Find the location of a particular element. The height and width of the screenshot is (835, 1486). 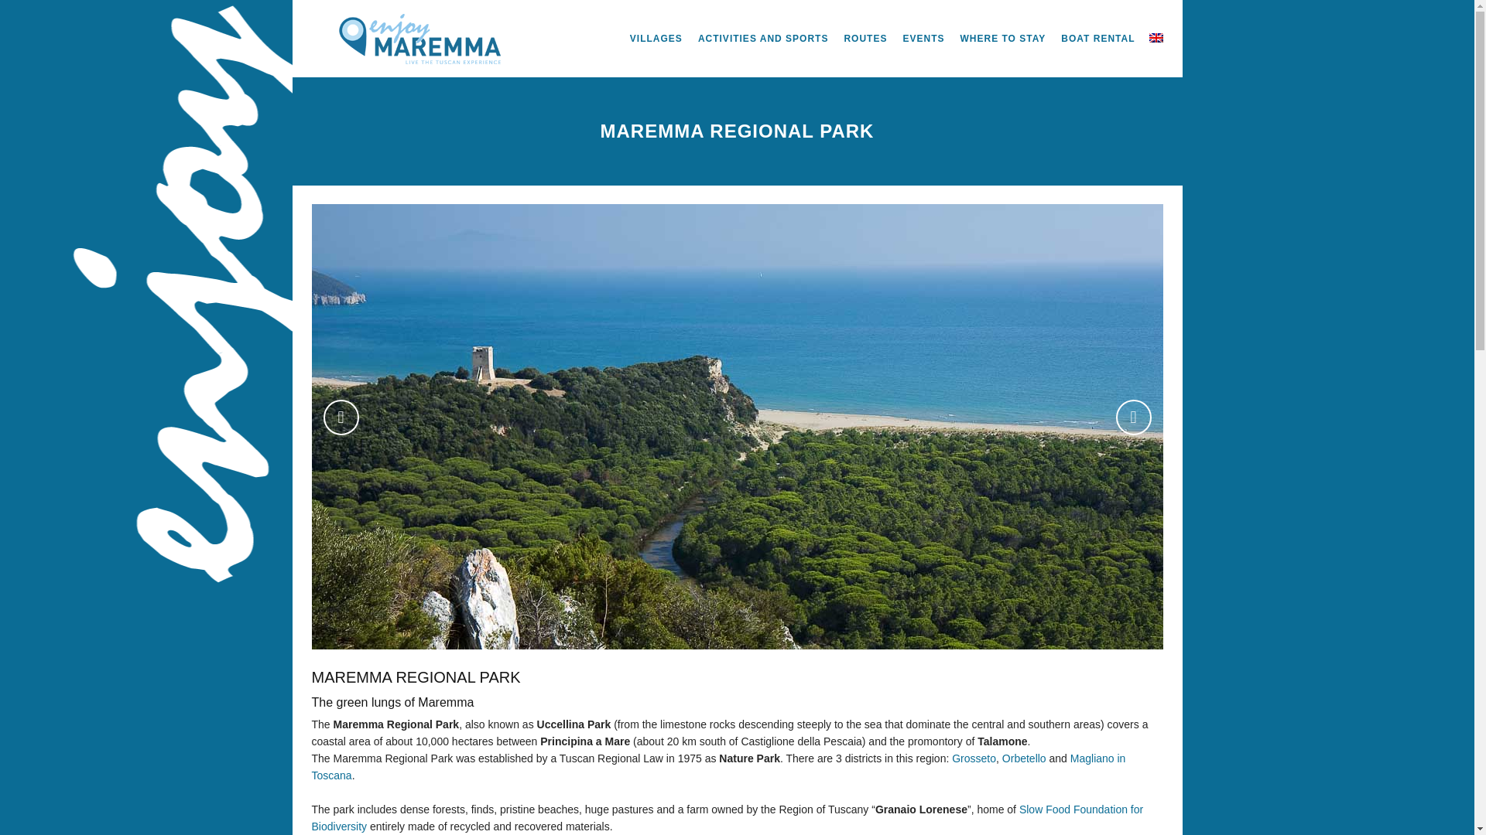

WHERE TO STAY is located at coordinates (1003, 39).